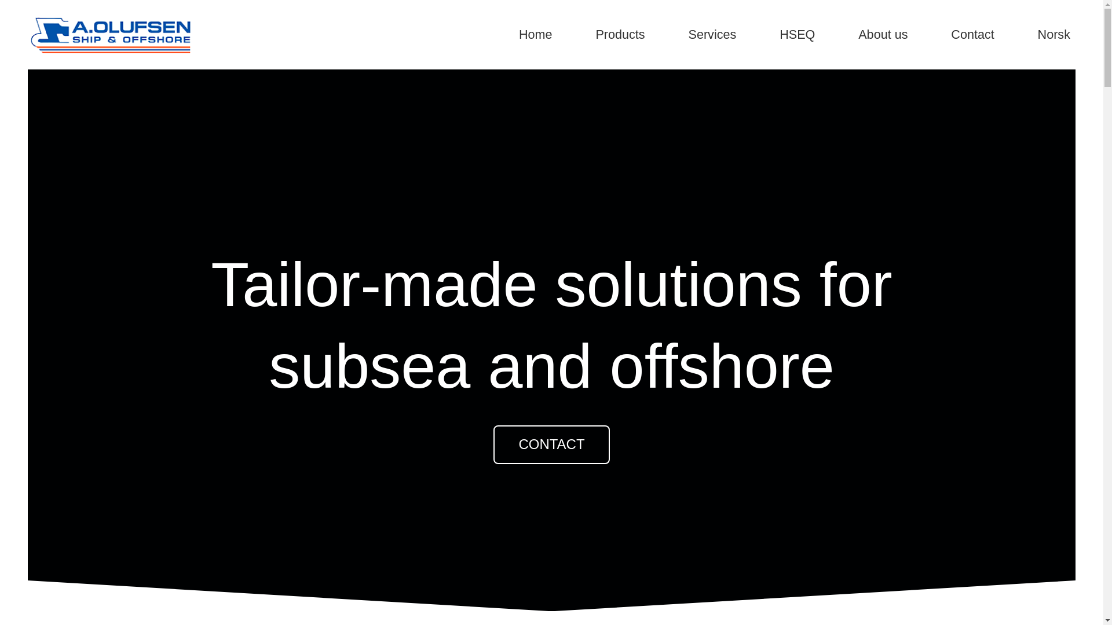 Image resolution: width=1112 pixels, height=625 pixels. I want to click on Home, so click(535, 35).